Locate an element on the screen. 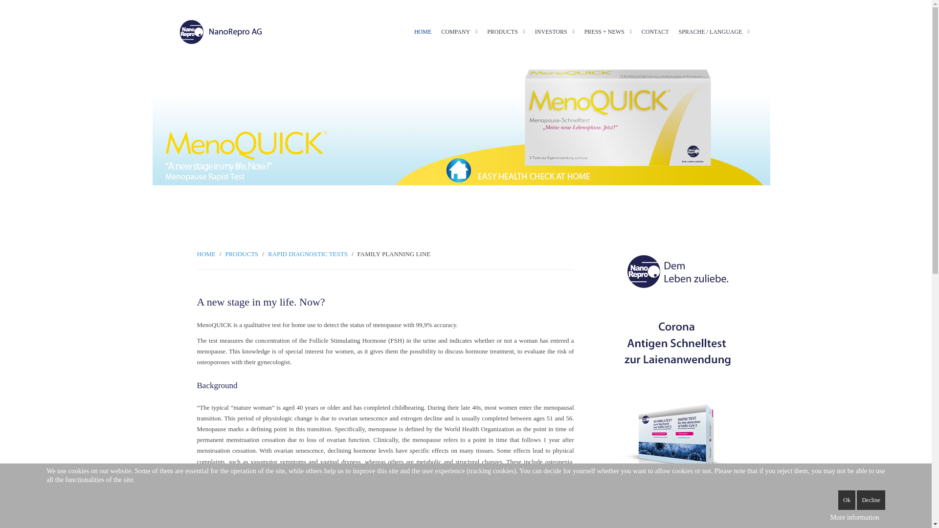 This screenshot has width=939, height=528. HOME is located at coordinates (423, 31).